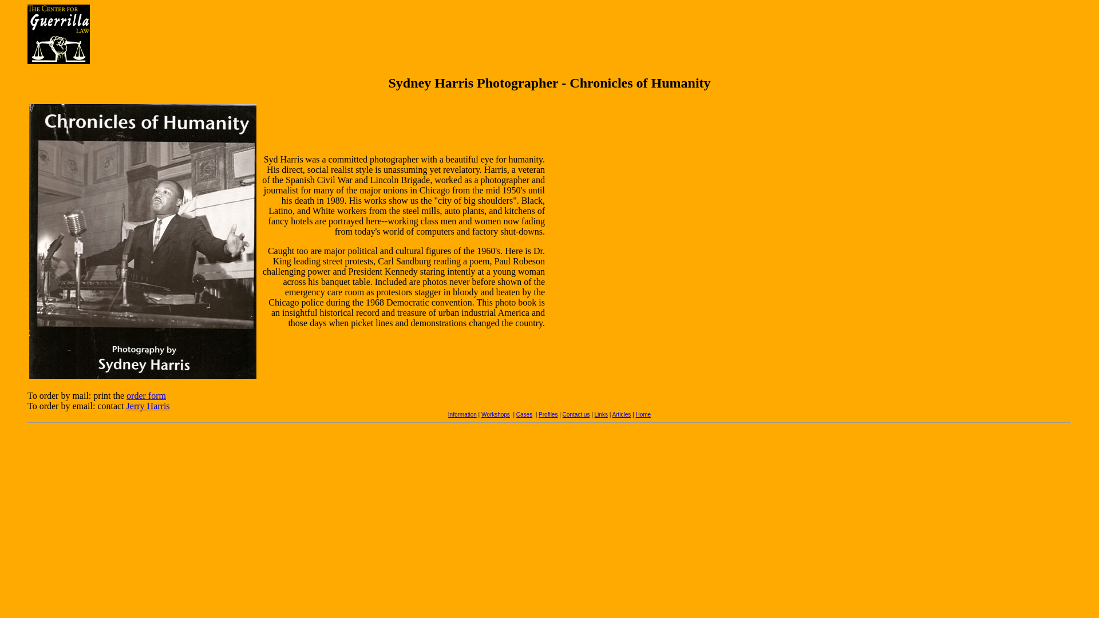  What do you see at coordinates (145, 395) in the screenshot?
I see `order form` at bounding box center [145, 395].